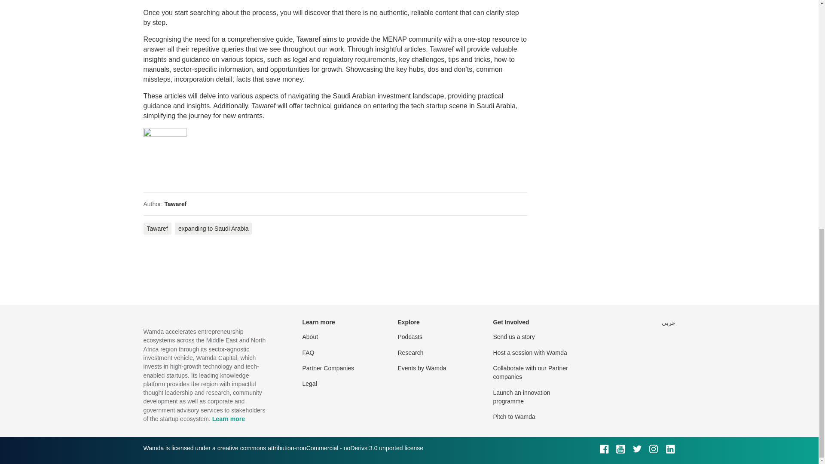  I want to click on FAQ, so click(309, 353).